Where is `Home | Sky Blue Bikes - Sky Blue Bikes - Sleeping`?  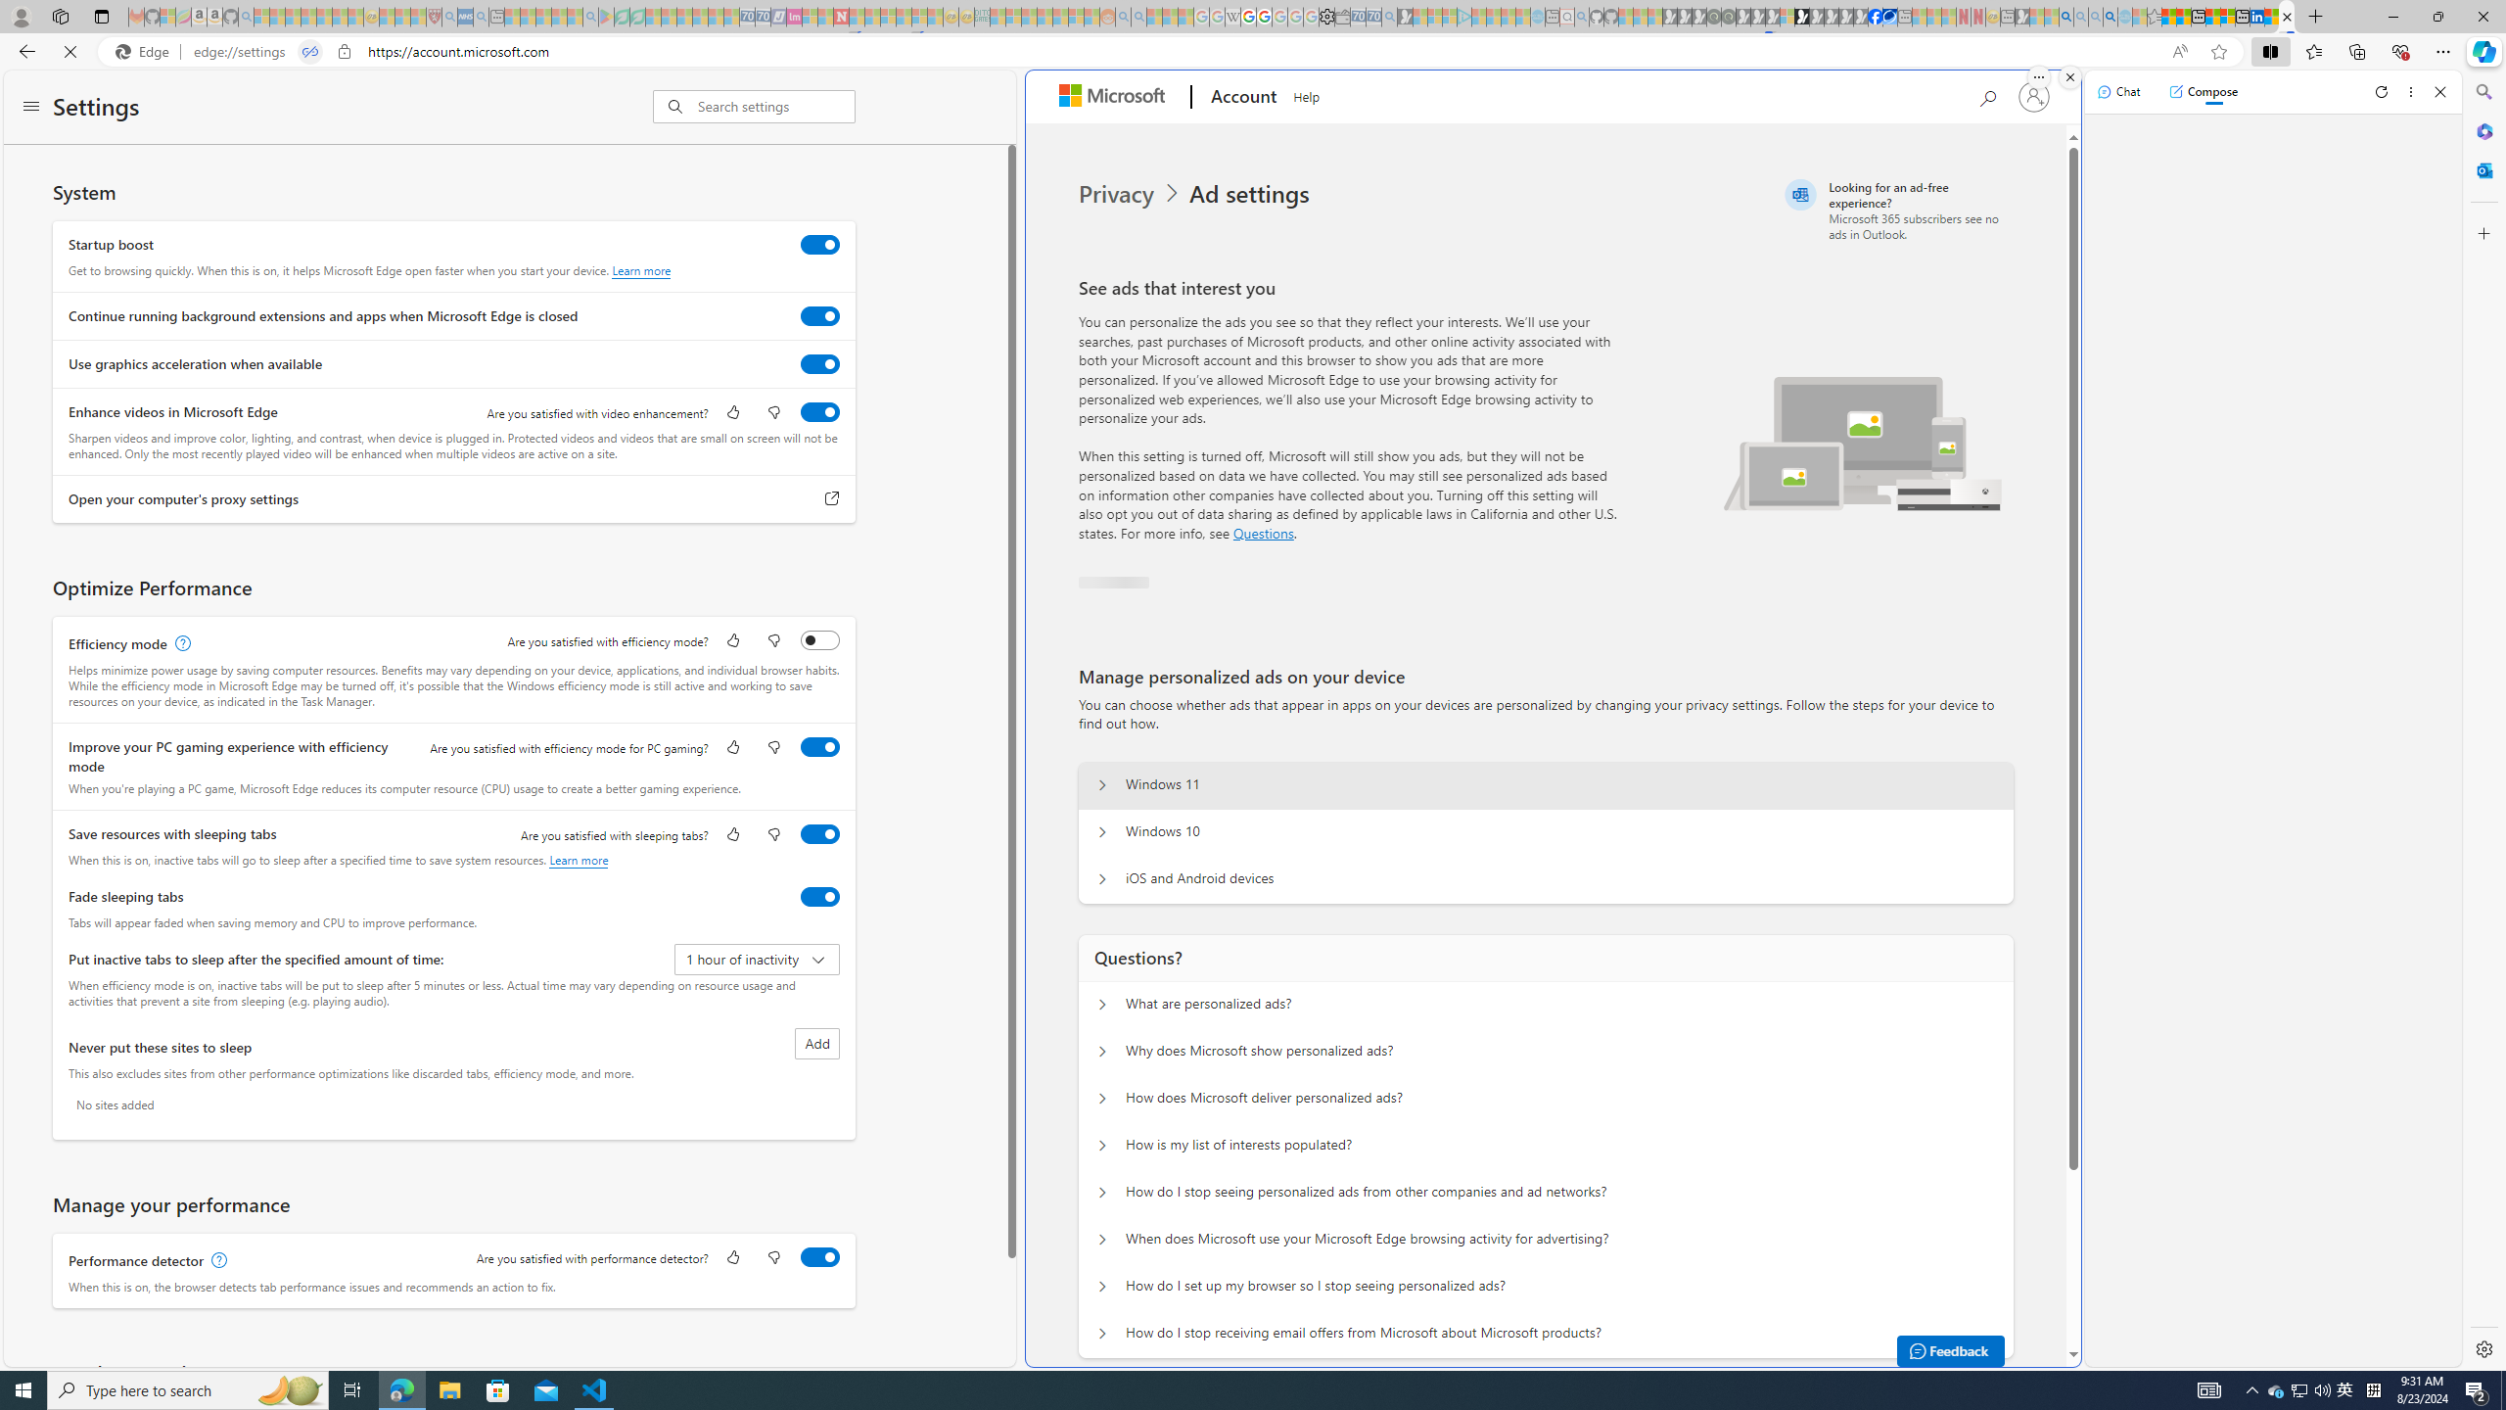
Home | Sky Blue Bikes - Sky Blue Bikes - Sleeping is located at coordinates (1537, 17).